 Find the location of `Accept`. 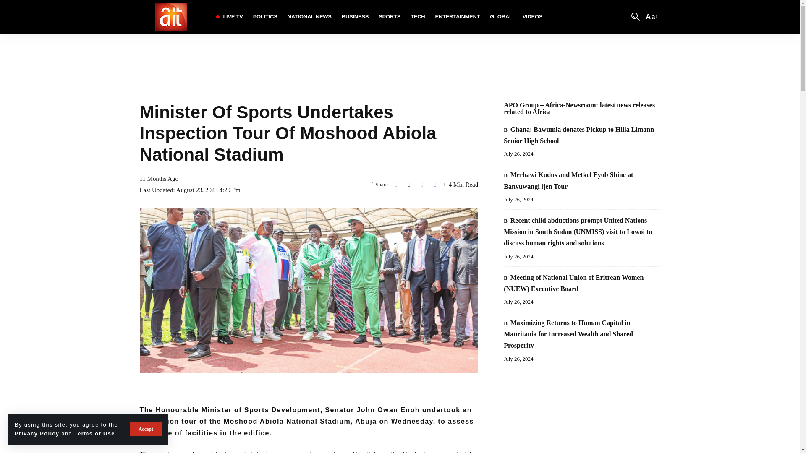

Accept is located at coordinates (355, 17).